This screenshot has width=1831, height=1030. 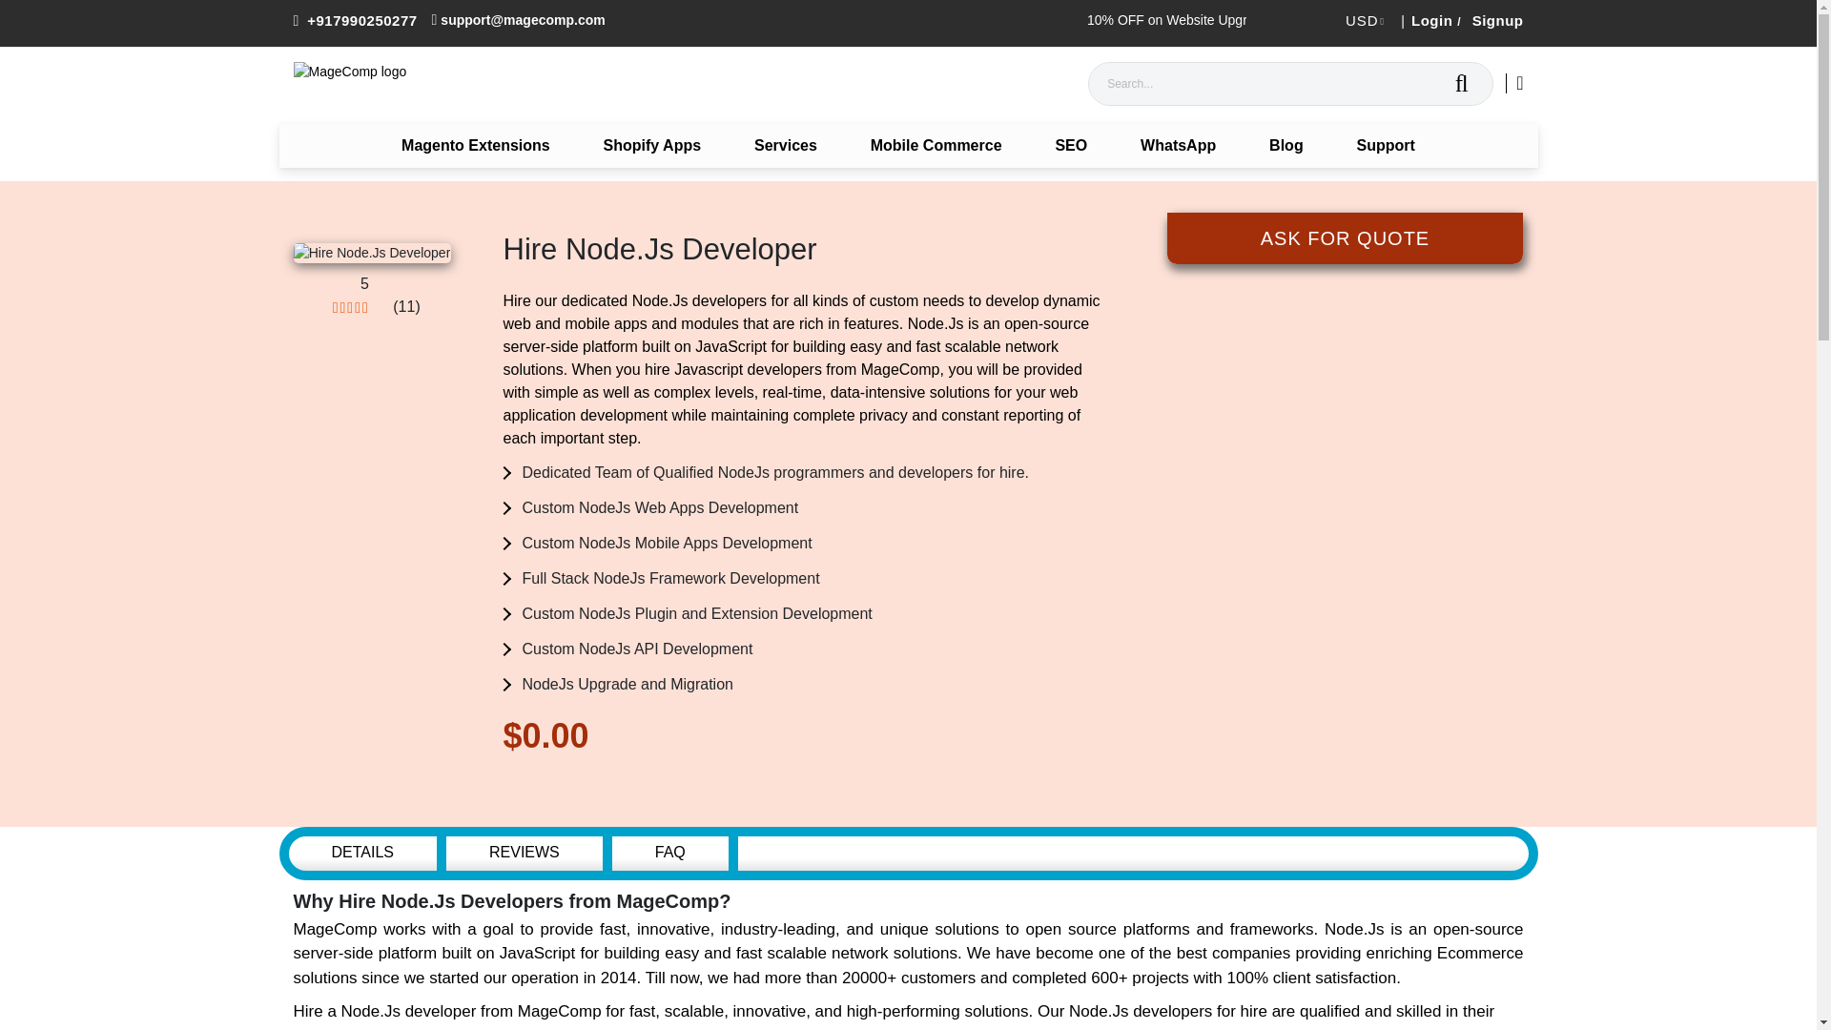 What do you see at coordinates (1429, 20) in the screenshot?
I see `Login` at bounding box center [1429, 20].